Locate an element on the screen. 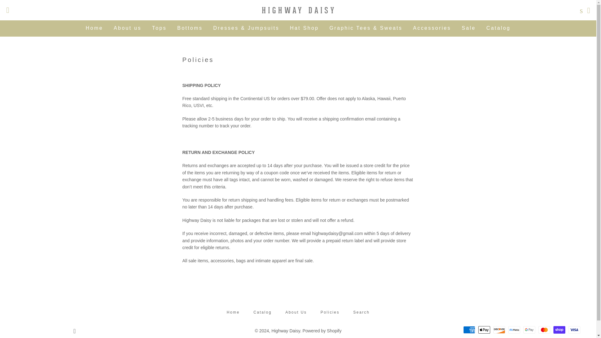 This screenshot has height=338, width=601. Search is located at coordinates (361, 312).